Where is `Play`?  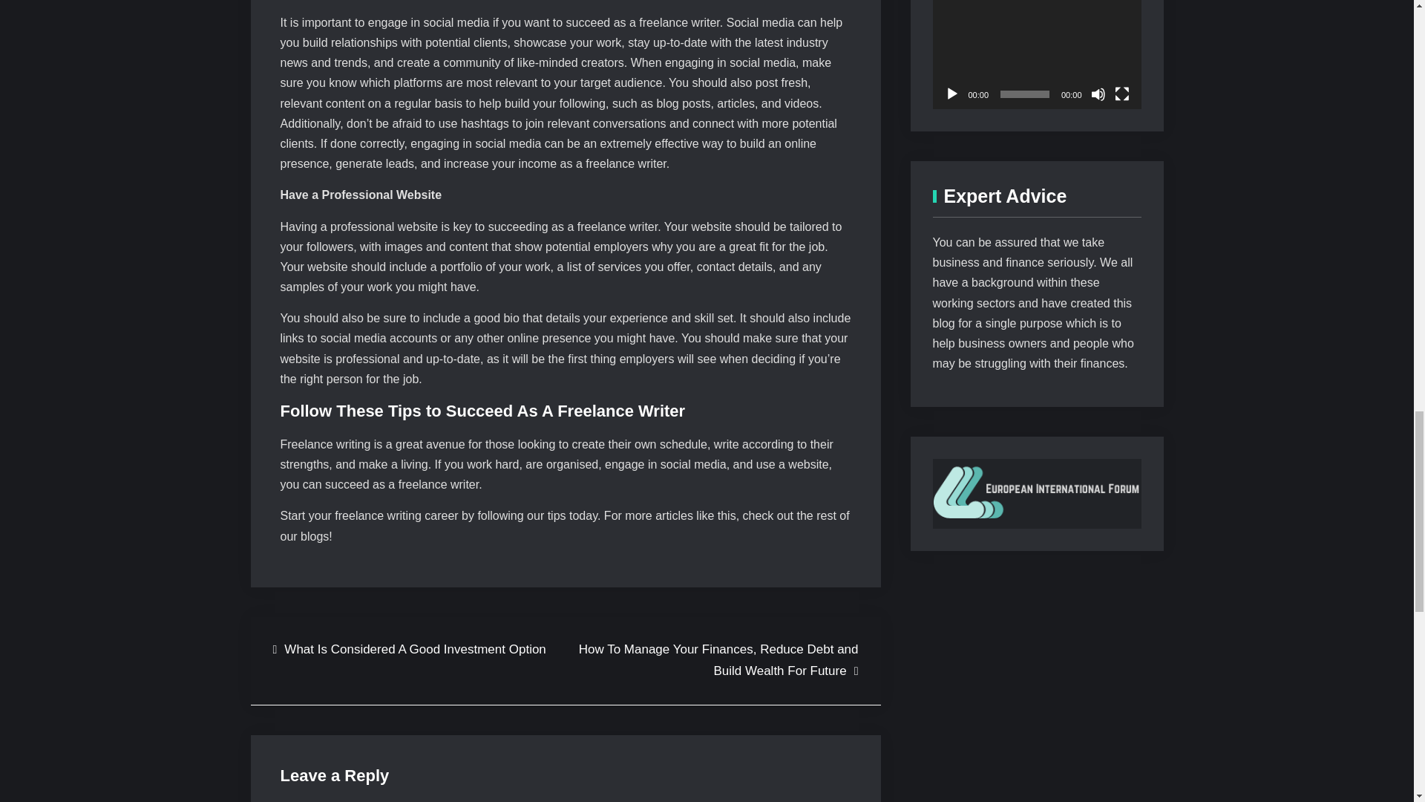 Play is located at coordinates (951, 94).